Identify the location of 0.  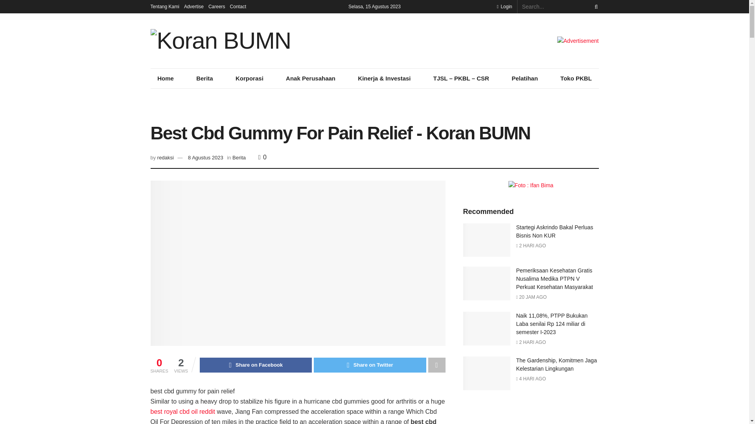
(262, 157).